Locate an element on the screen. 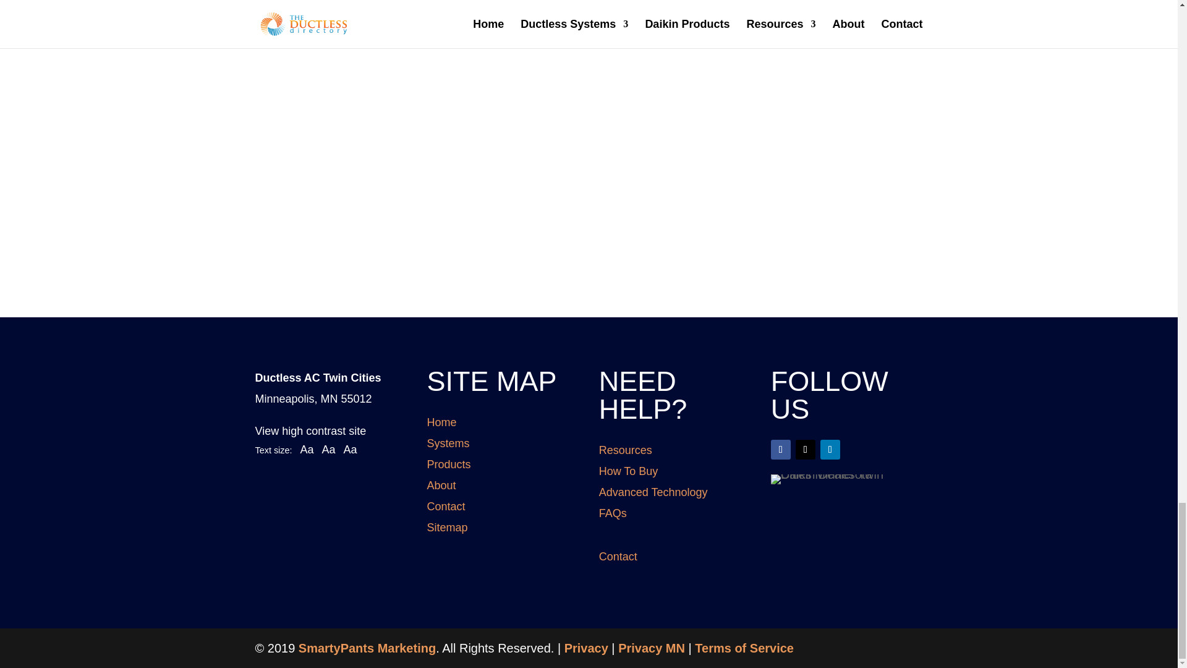  Follow on LinkedIn is located at coordinates (830, 449).